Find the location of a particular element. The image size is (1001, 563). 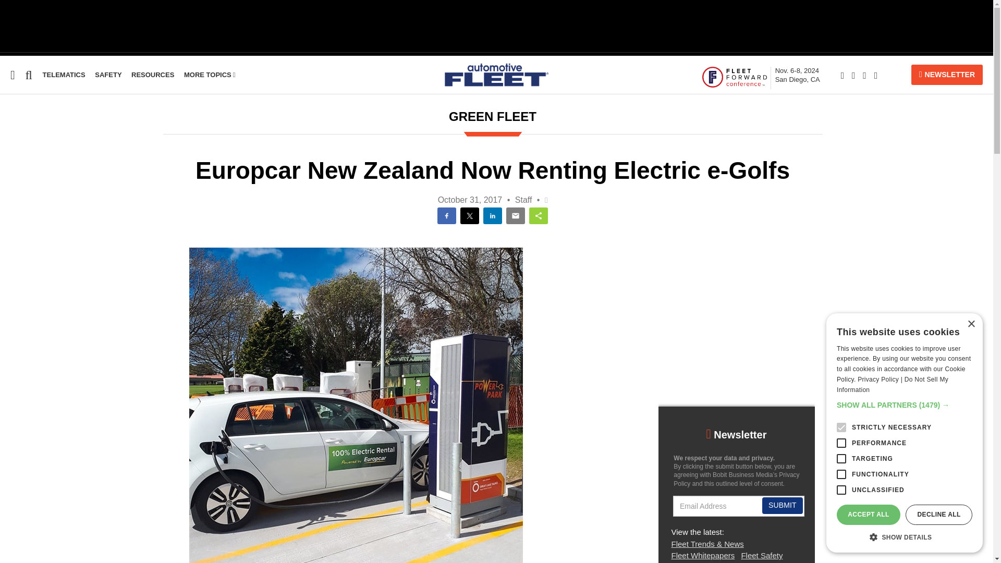

Fuel is located at coordinates (152, 75).